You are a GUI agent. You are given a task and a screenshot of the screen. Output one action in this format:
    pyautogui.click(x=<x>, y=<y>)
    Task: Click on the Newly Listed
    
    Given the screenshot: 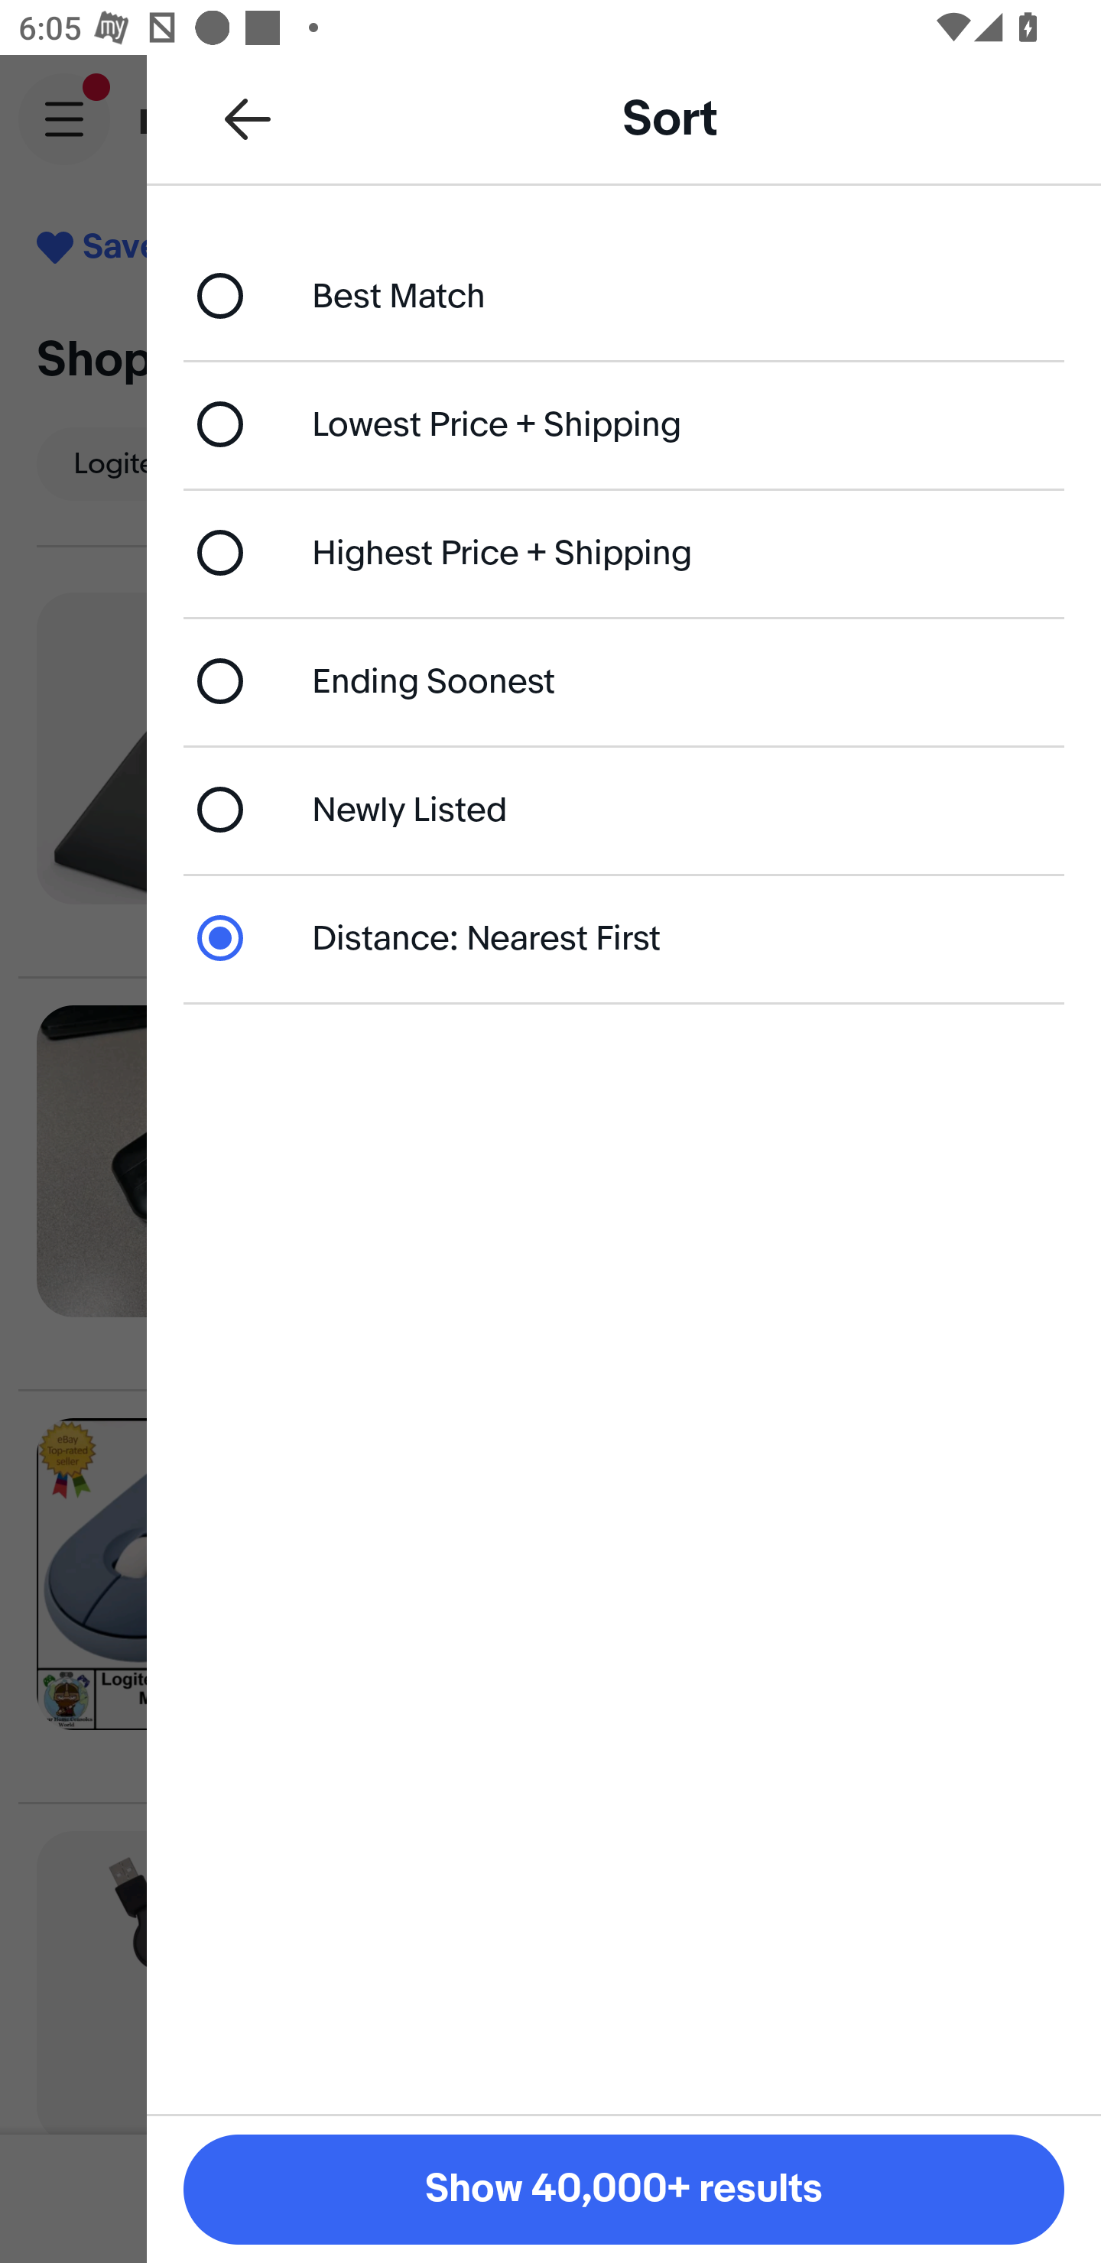 What is the action you would take?
    pyautogui.click(x=624, y=809)
    